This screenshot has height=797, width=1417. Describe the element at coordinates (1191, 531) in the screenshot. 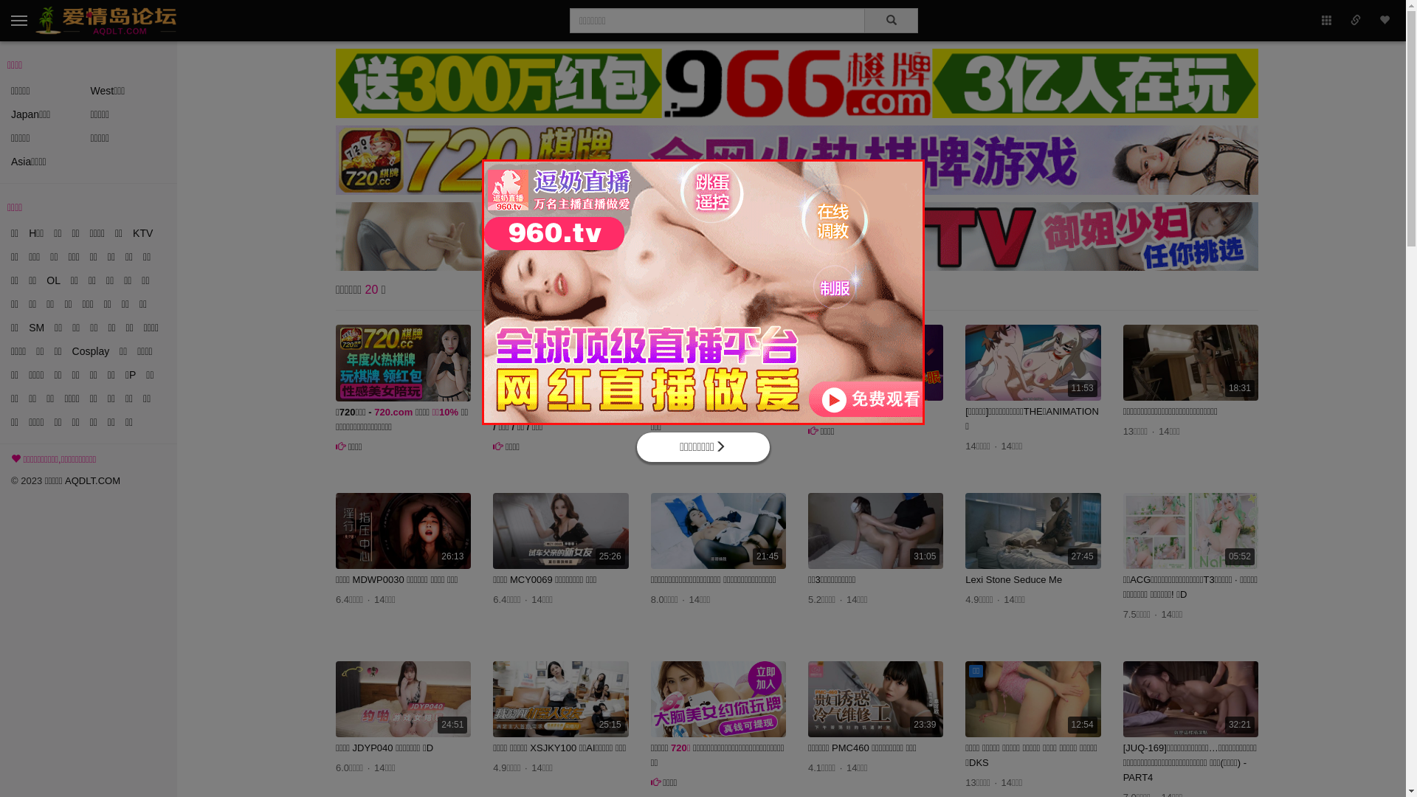

I see `05:52` at that location.